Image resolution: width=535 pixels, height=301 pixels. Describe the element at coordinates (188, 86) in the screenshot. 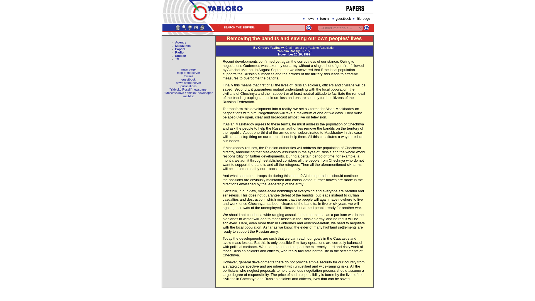

I see `publications` at that location.